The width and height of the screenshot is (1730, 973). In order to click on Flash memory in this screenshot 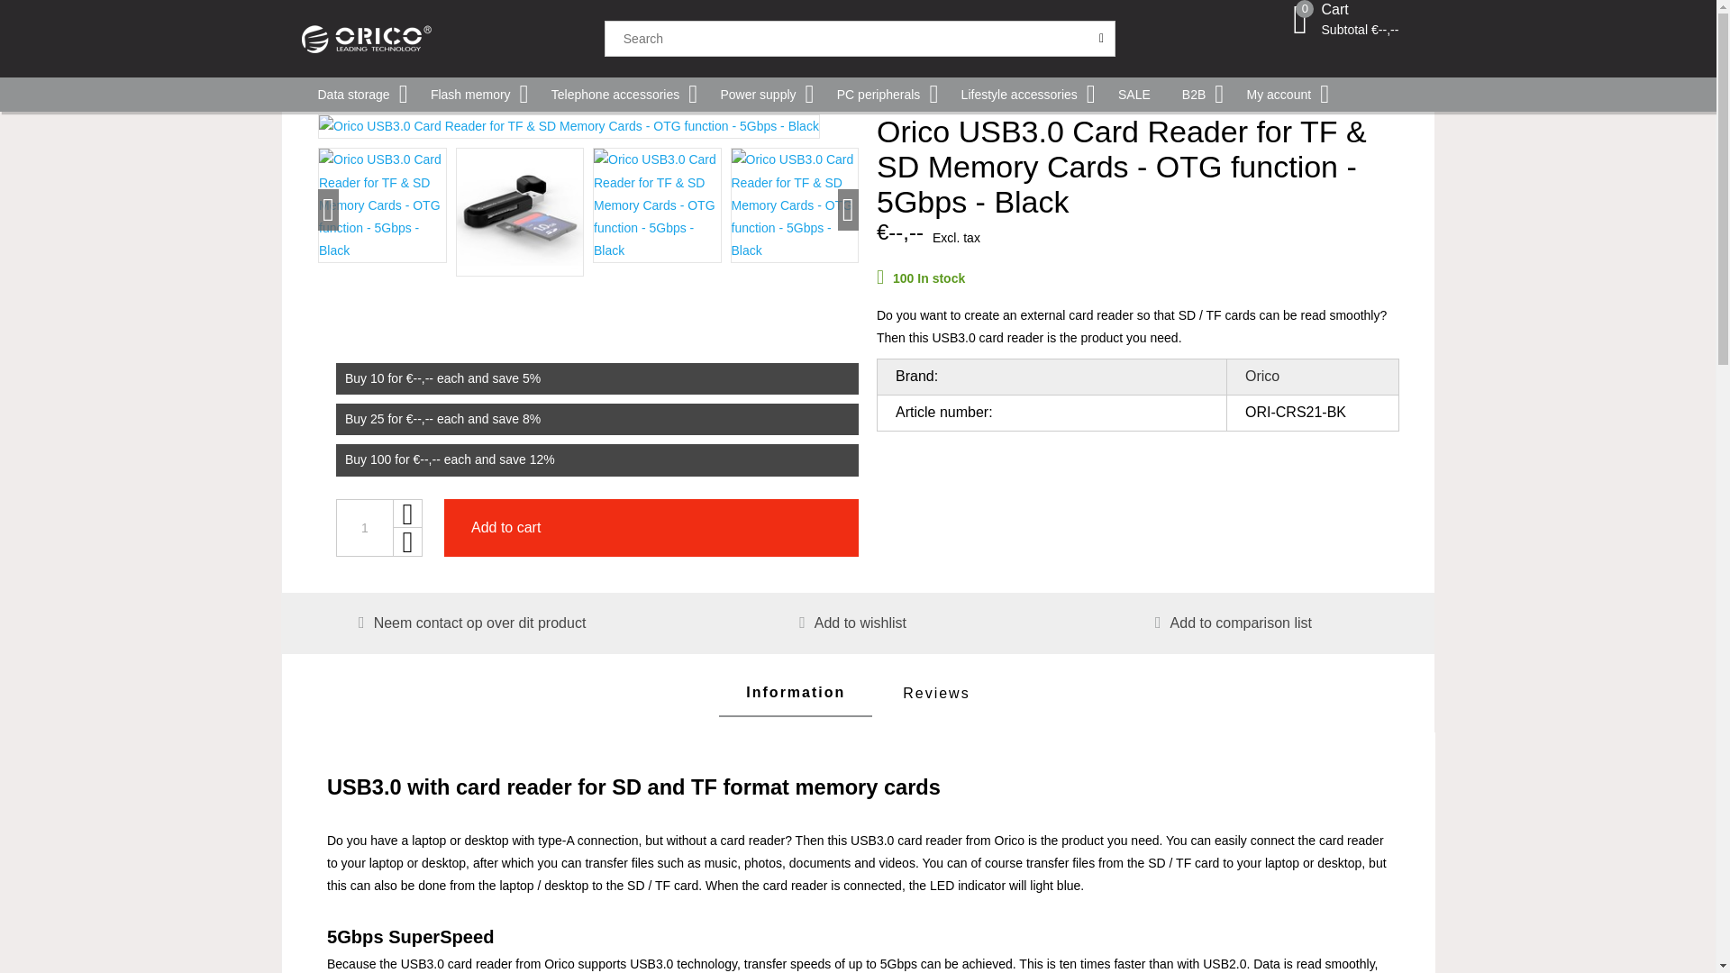, I will do `click(472, 95)`.